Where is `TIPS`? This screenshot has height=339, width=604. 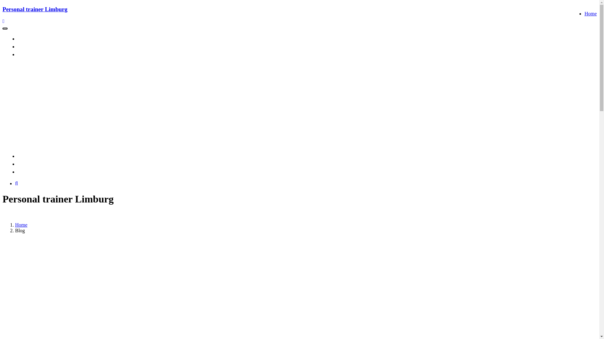
TIPS is located at coordinates (27, 46).